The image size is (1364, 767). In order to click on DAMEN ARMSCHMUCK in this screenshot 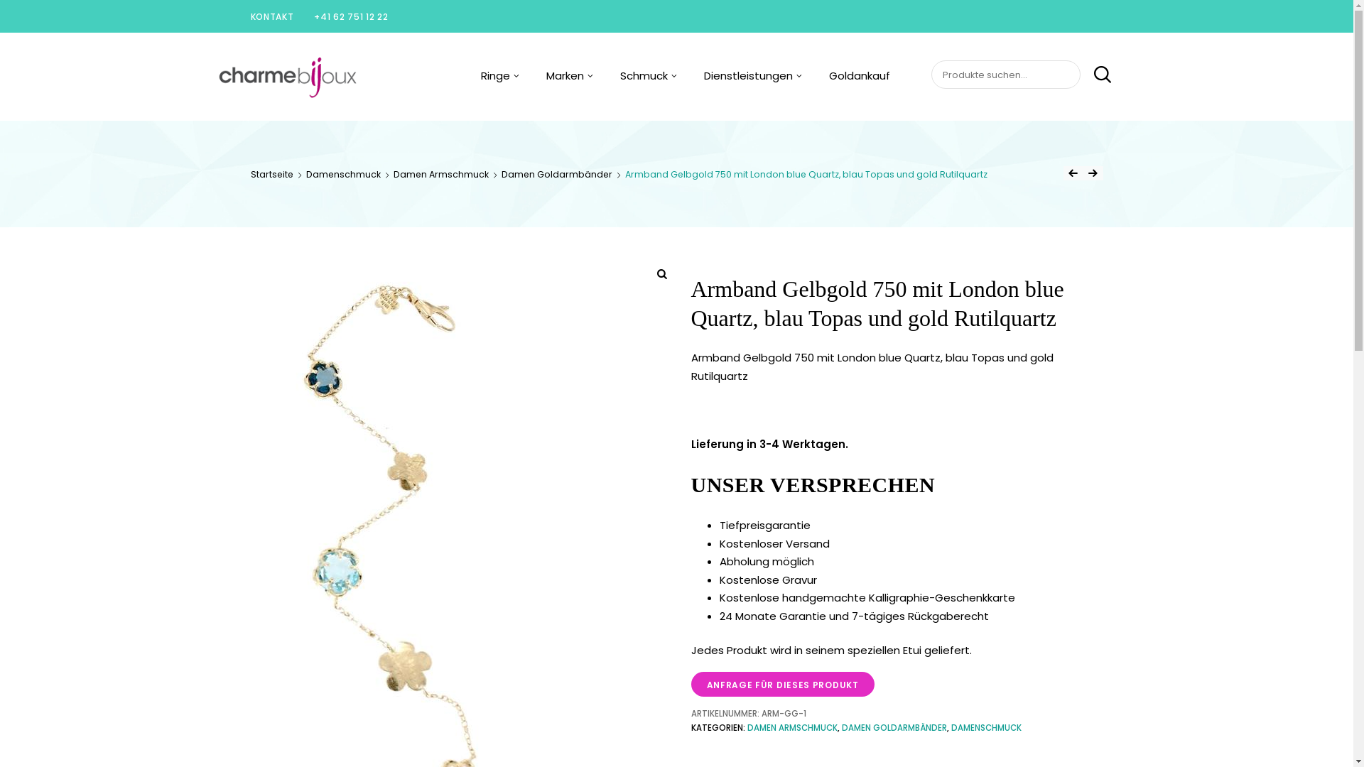, I will do `click(793, 728)`.